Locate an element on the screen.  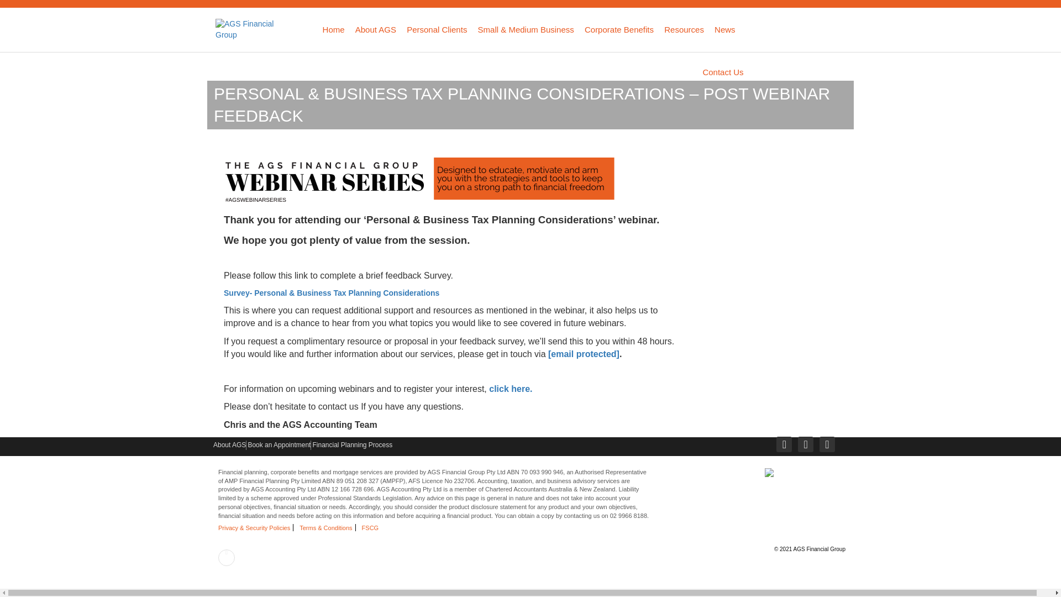
Twitter is located at coordinates (806, 444).